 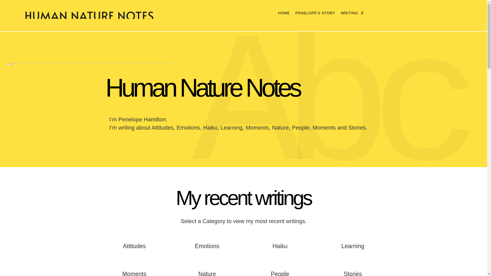 What do you see at coordinates (89, 16) in the screenshot?
I see `Black-Logo-900px-Alata` at bounding box center [89, 16].